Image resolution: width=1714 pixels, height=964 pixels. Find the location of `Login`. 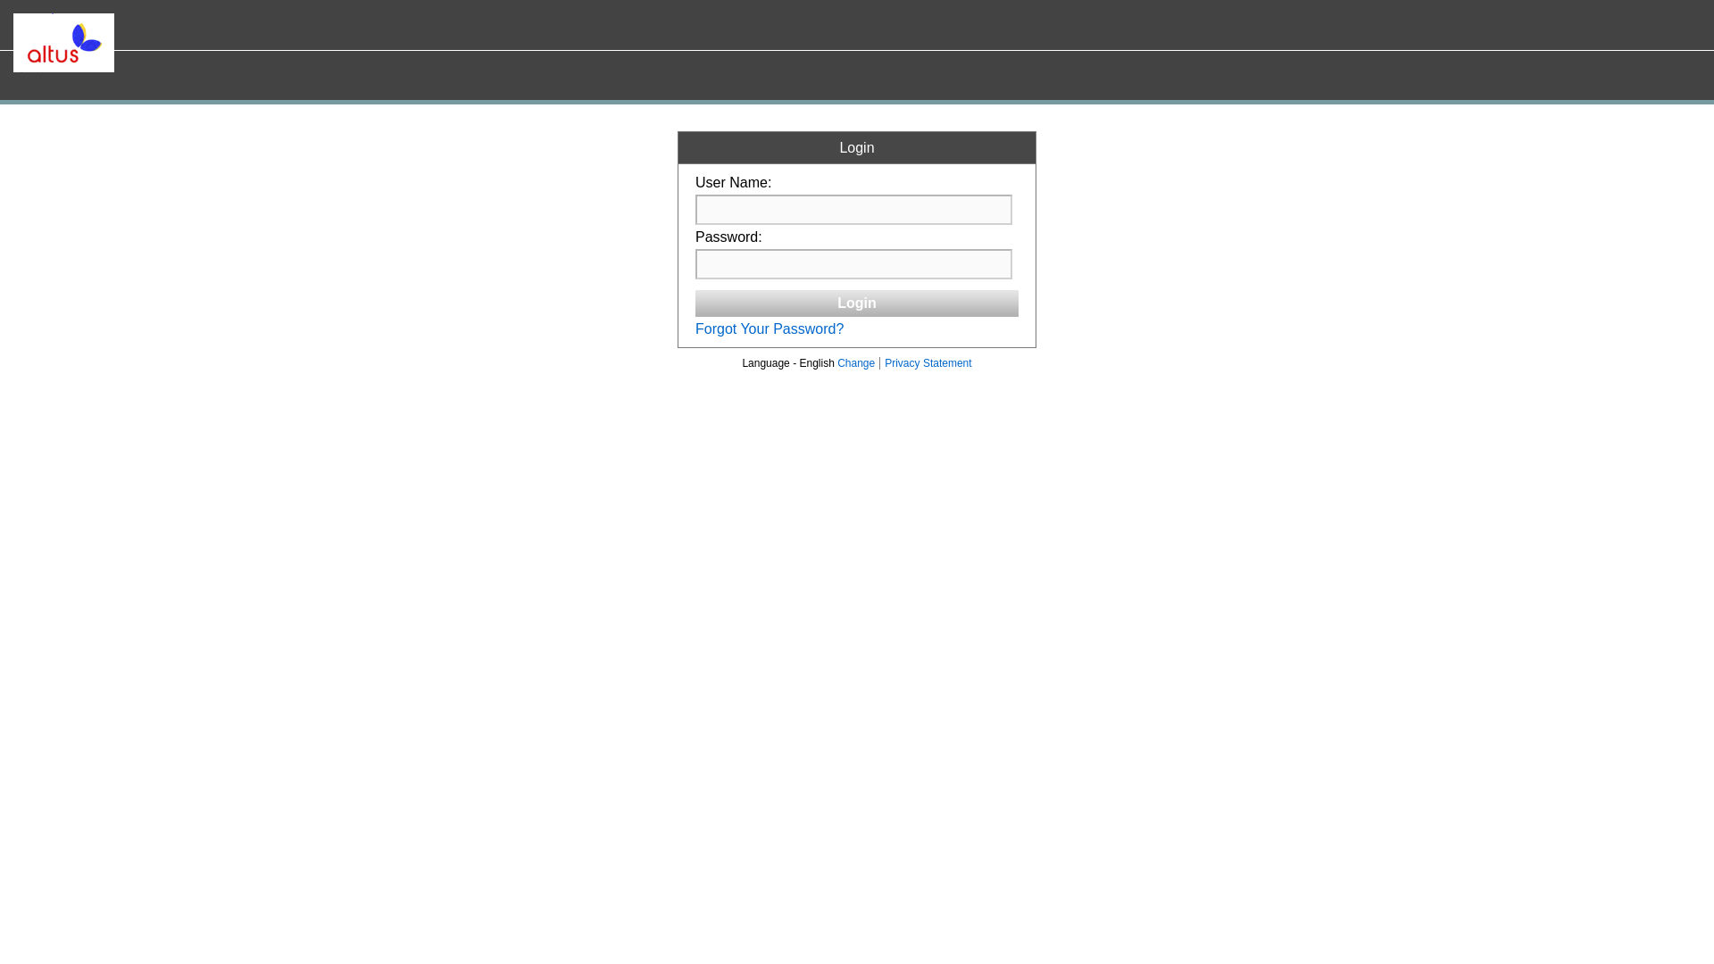

Login is located at coordinates (857, 303).